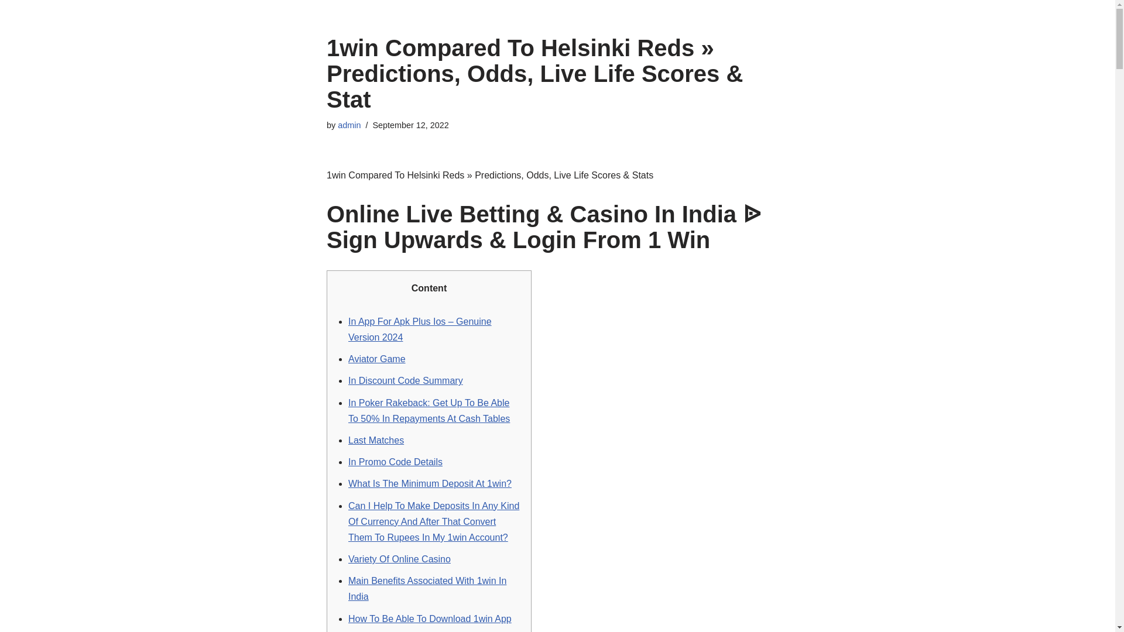 This screenshot has width=1124, height=632. Describe the element at coordinates (430, 483) in the screenshot. I see `What Is The Minimum Deposit At 1win?` at that location.